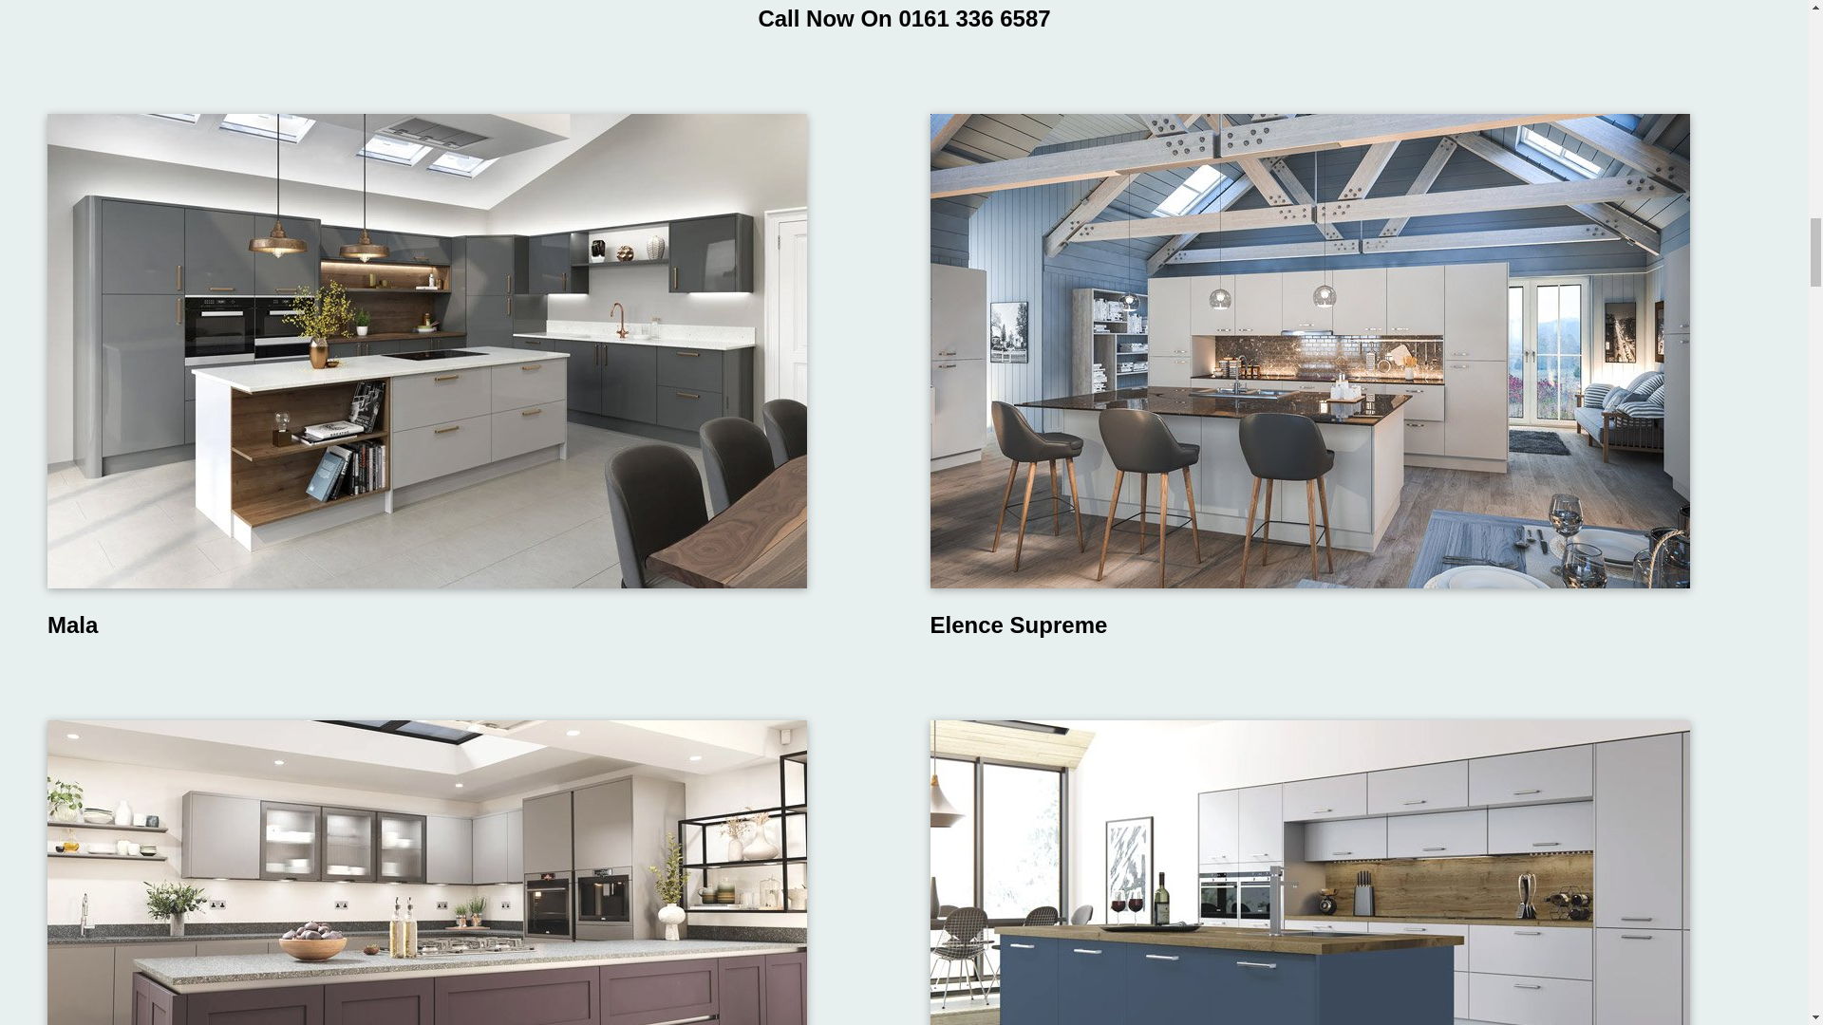 This screenshot has width=1823, height=1025. What do you see at coordinates (904, 19) in the screenshot?
I see `Call Now On 0161 336 6587` at bounding box center [904, 19].